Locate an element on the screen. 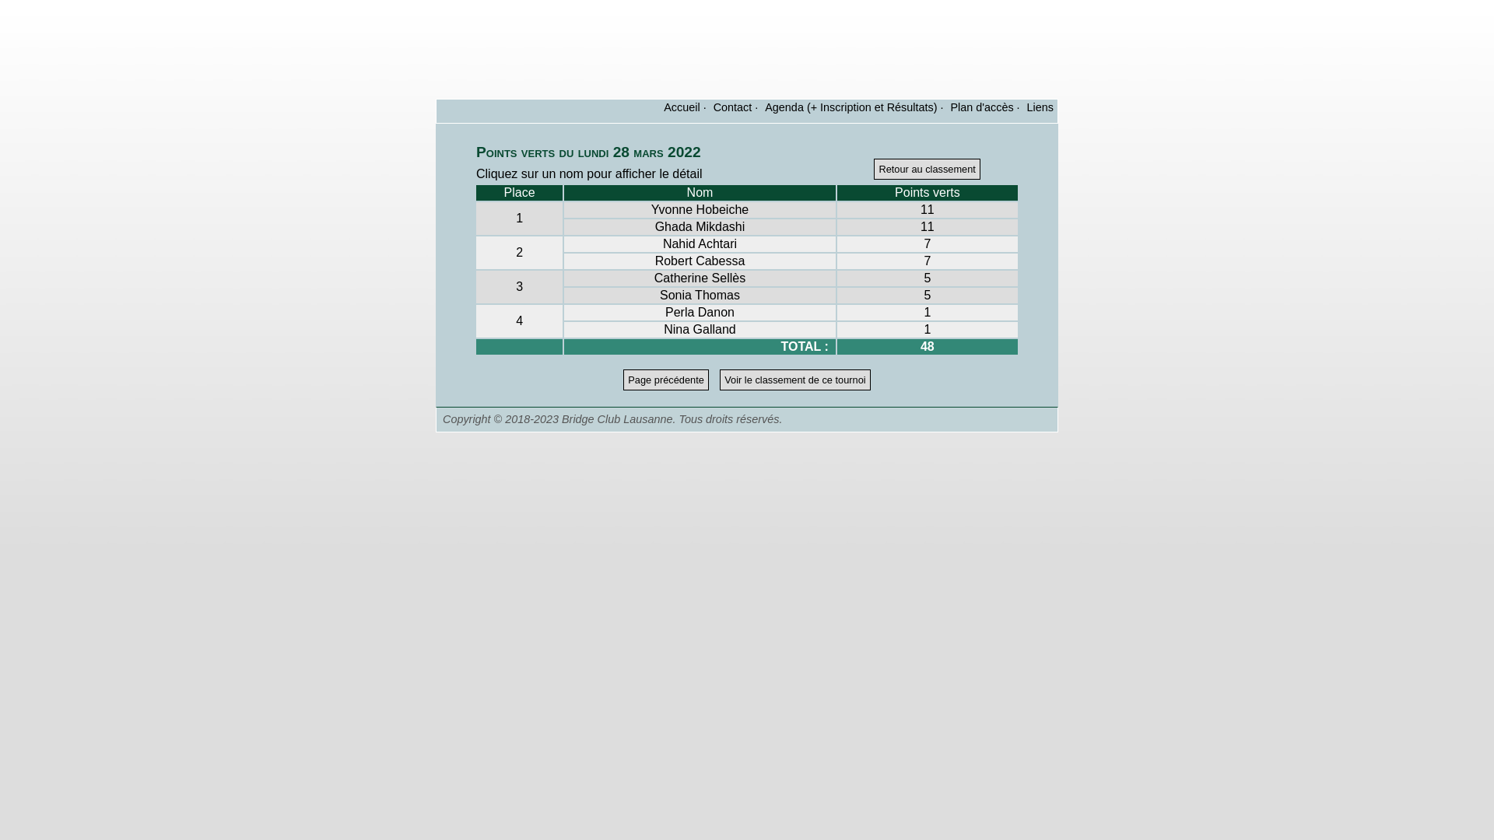 The height and width of the screenshot is (840, 1494). Sonia Thomas is located at coordinates (700, 296).